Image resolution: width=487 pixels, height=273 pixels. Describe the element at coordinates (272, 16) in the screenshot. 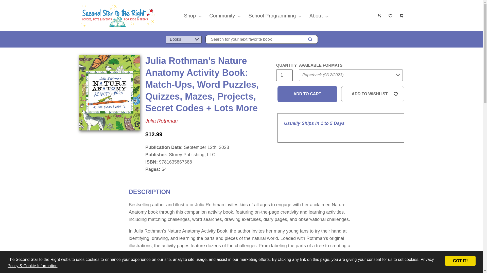

I see `School Programming` at that location.